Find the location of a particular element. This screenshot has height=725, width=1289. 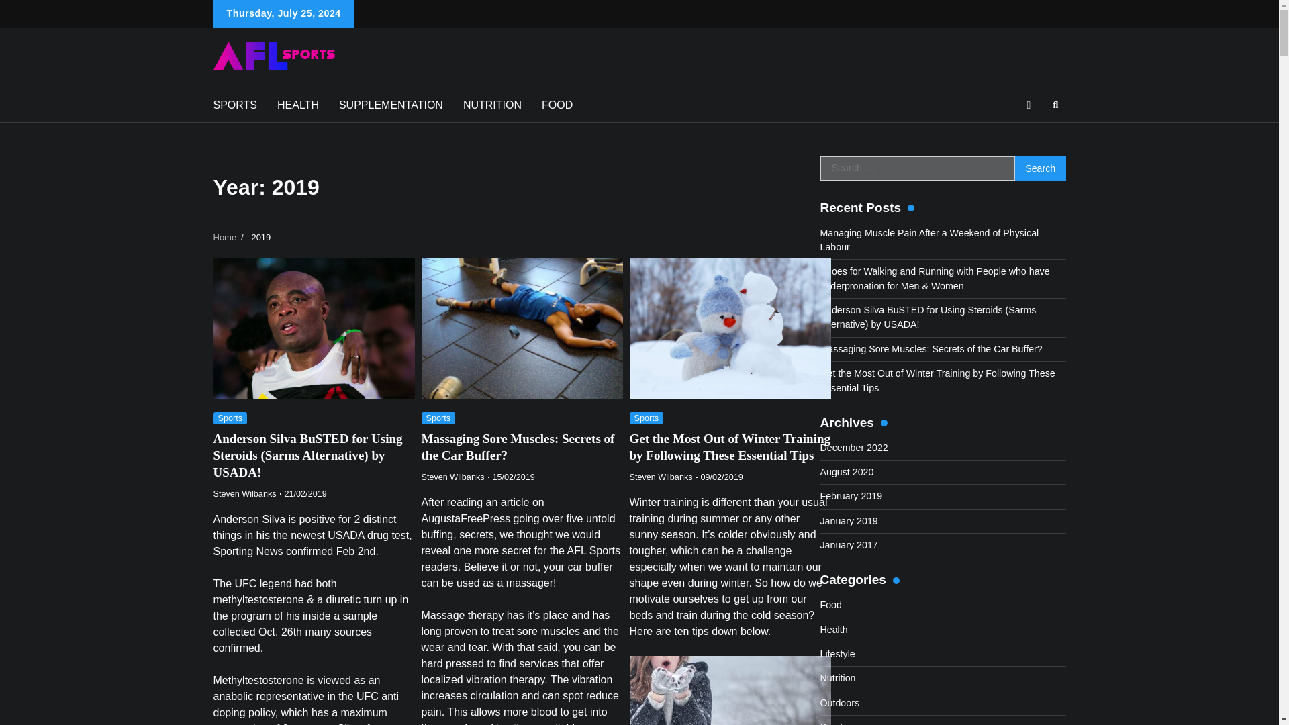

Sports is located at coordinates (647, 418).